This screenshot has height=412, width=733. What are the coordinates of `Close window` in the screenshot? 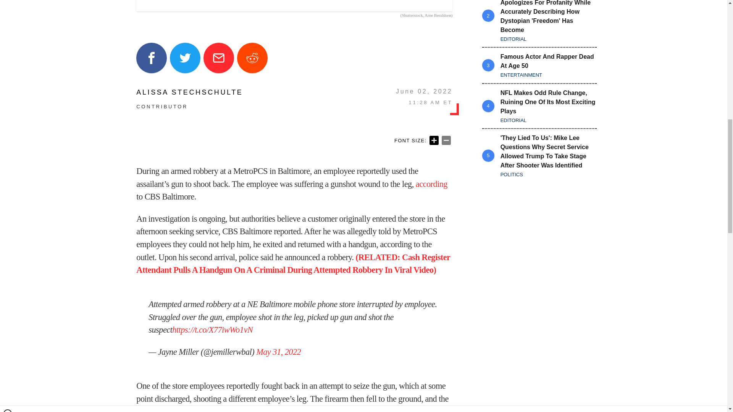 It's located at (8, 3).